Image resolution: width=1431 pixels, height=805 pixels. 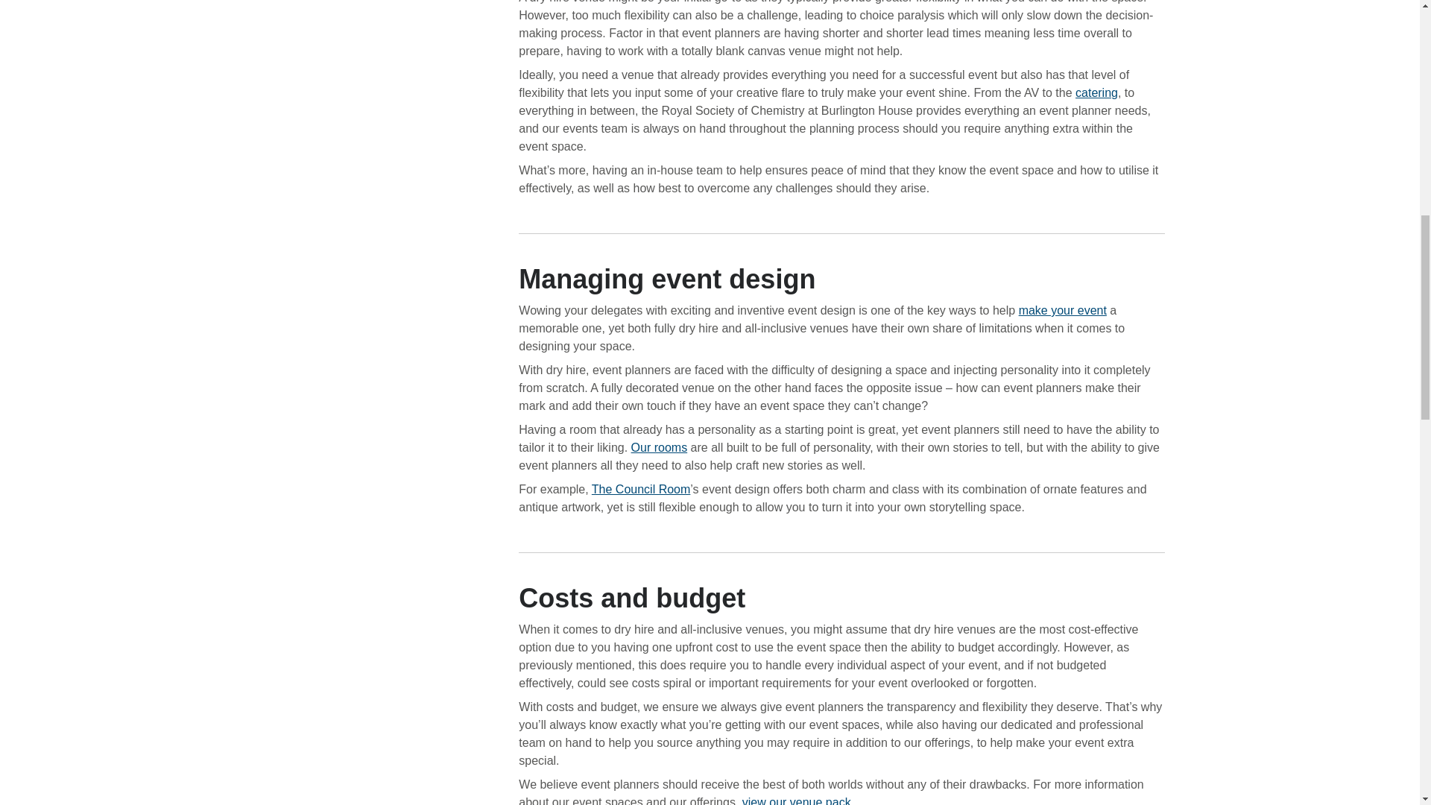 What do you see at coordinates (659, 447) in the screenshot?
I see `Our rooms` at bounding box center [659, 447].